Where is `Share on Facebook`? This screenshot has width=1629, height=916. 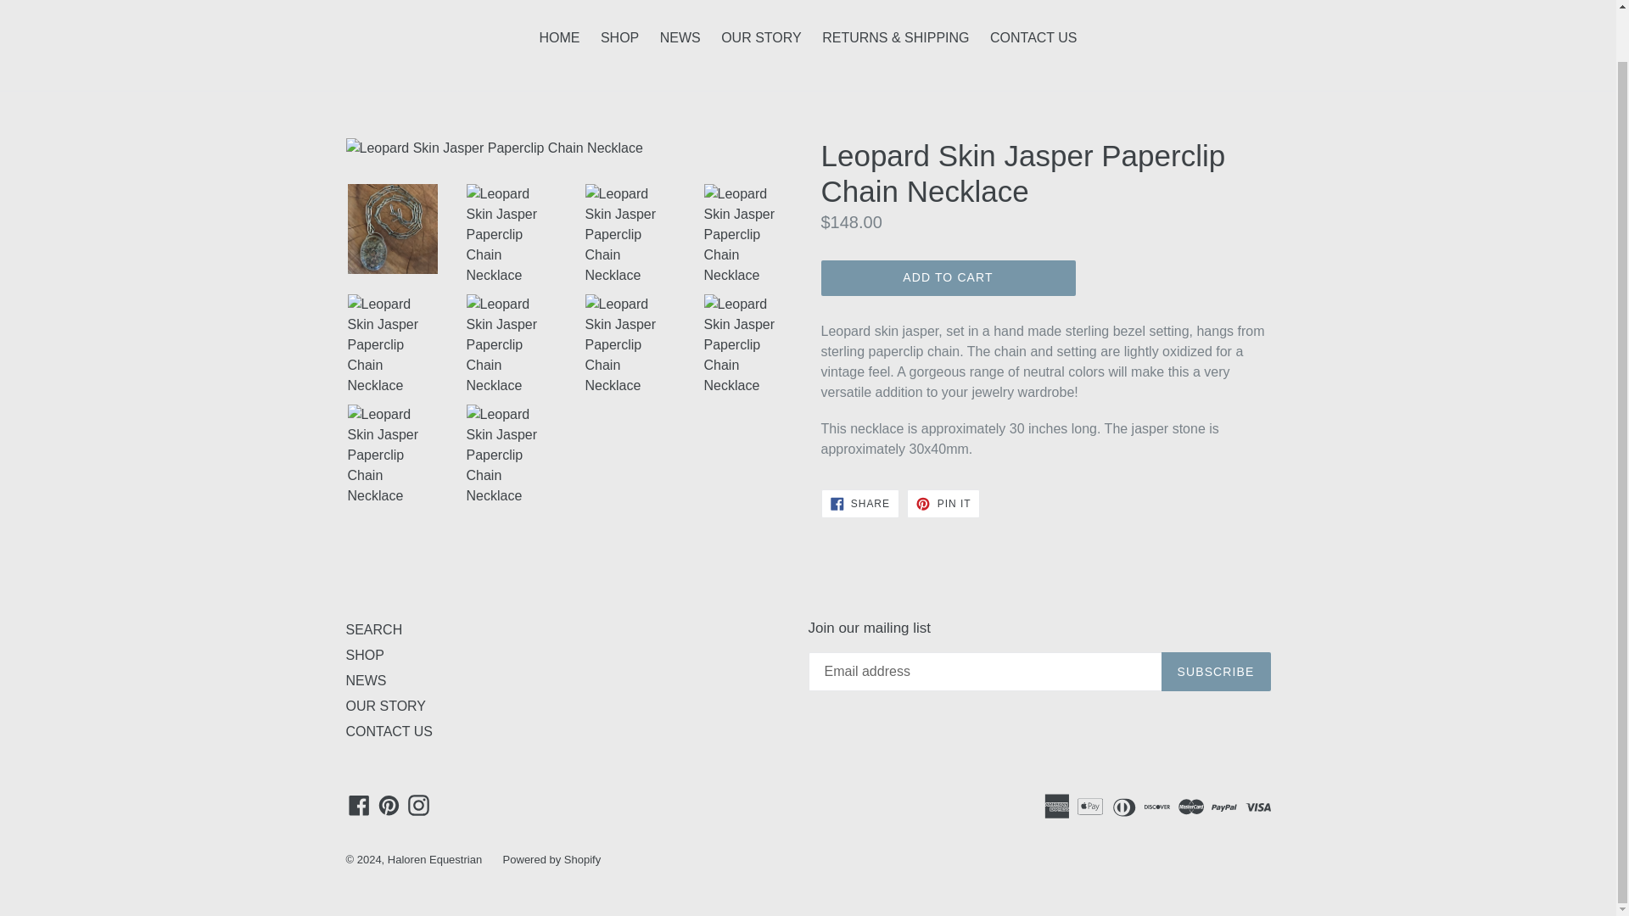 Share on Facebook is located at coordinates (386, 706).